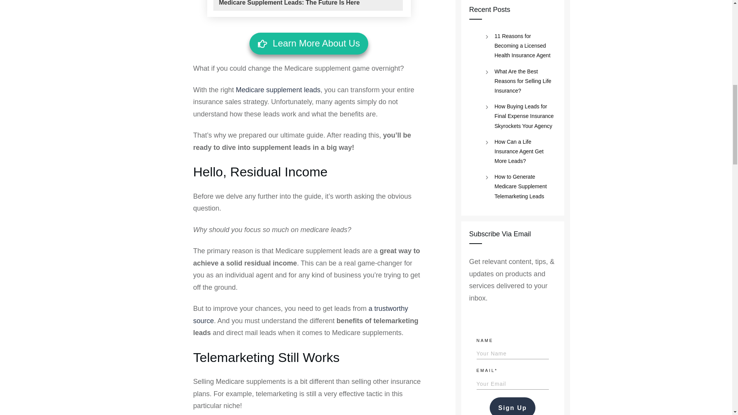 Image resolution: width=738 pixels, height=415 pixels. What do you see at coordinates (289, 3) in the screenshot?
I see `Medicare Supplement Leads: The Future Is Here` at bounding box center [289, 3].